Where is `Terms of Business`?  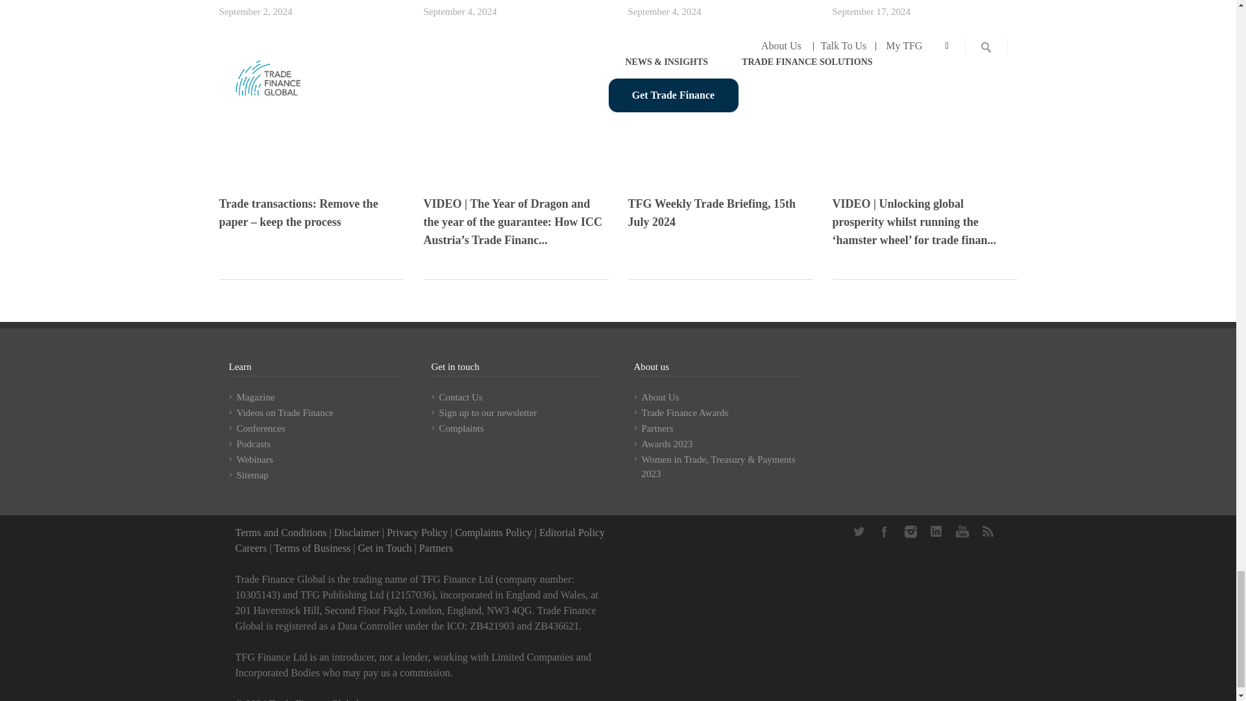
Terms of Business is located at coordinates (311, 548).